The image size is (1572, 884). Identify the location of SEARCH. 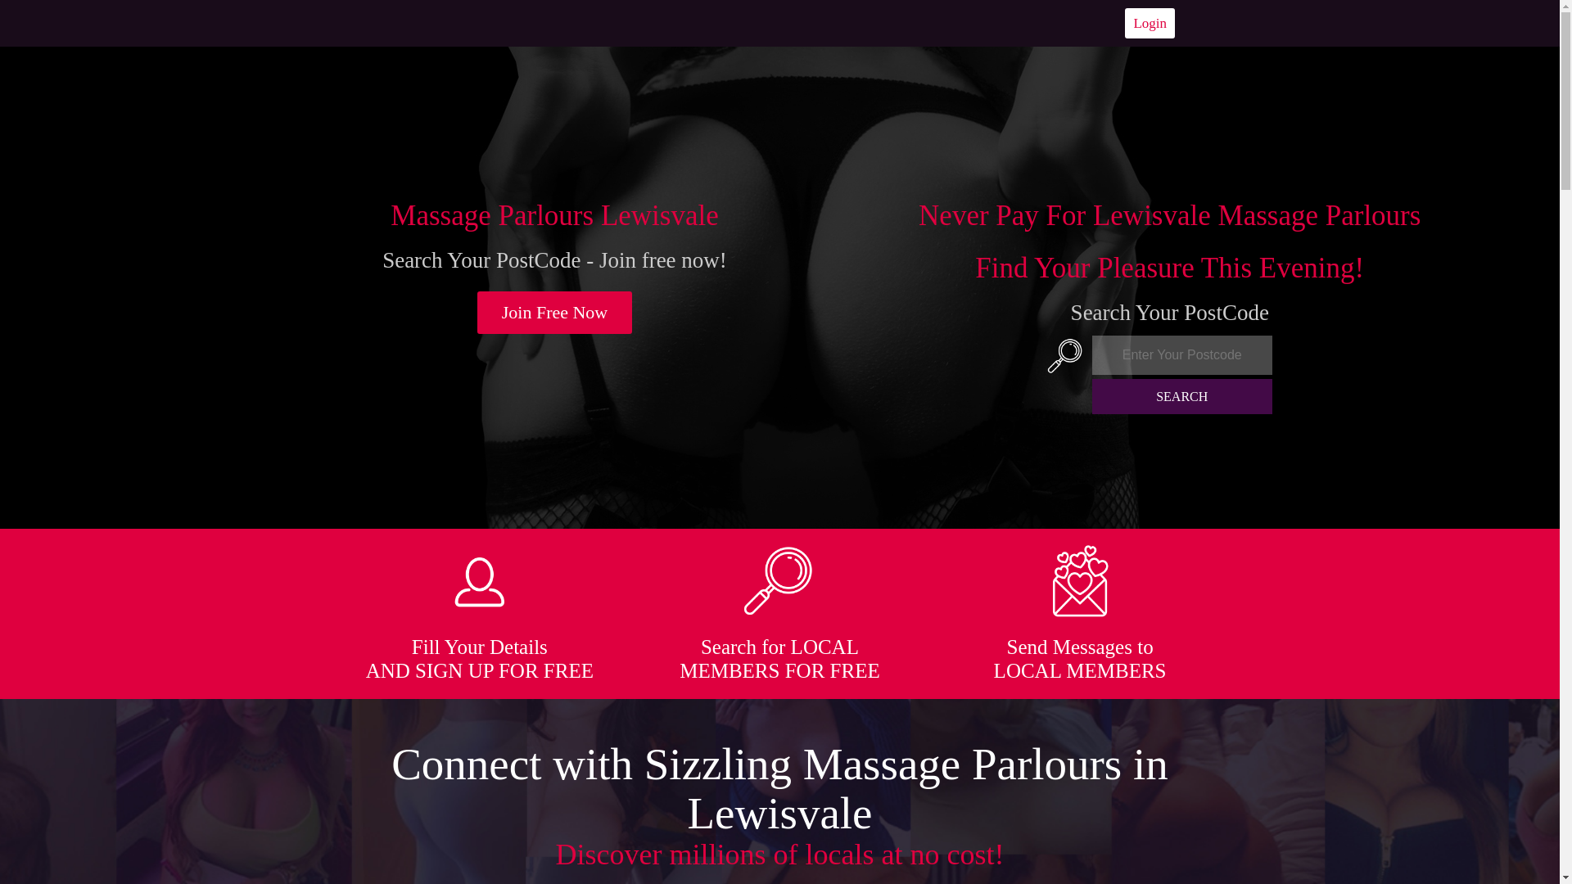
(1182, 396).